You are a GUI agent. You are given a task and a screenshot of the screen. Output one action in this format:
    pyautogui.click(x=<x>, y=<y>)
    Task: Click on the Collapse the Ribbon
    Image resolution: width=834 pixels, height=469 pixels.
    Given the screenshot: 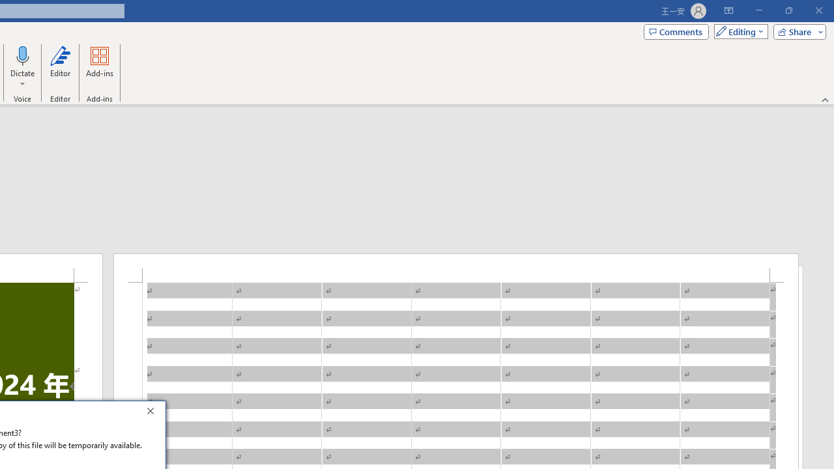 What is the action you would take?
    pyautogui.click(x=826, y=99)
    